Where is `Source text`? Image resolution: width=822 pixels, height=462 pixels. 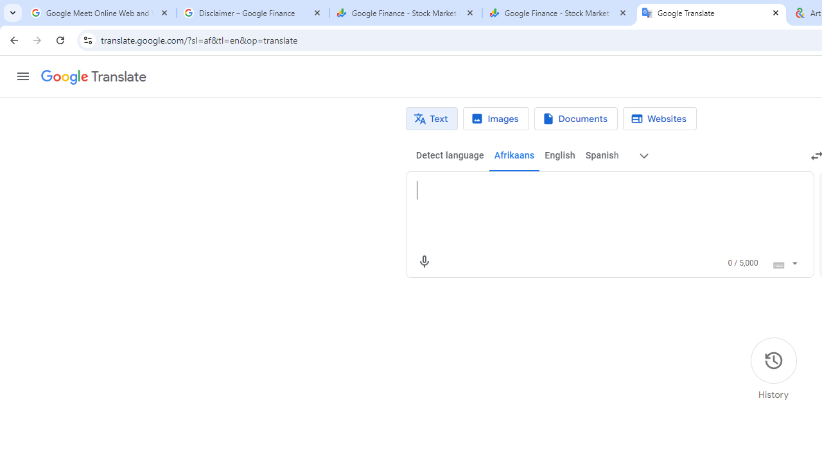 Source text is located at coordinates (597, 190).